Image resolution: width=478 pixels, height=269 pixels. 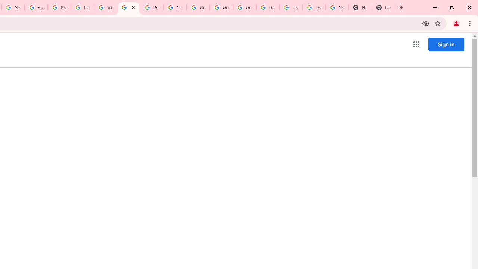 What do you see at coordinates (426, 23) in the screenshot?
I see `Third-party cookies blocked` at bounding box center [426, 23].